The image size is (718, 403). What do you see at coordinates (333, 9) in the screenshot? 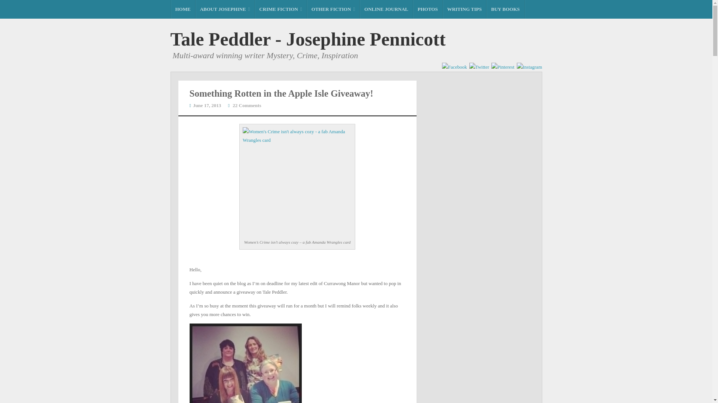
I see `OTHER FICTION` at bounding box center [333, 9].